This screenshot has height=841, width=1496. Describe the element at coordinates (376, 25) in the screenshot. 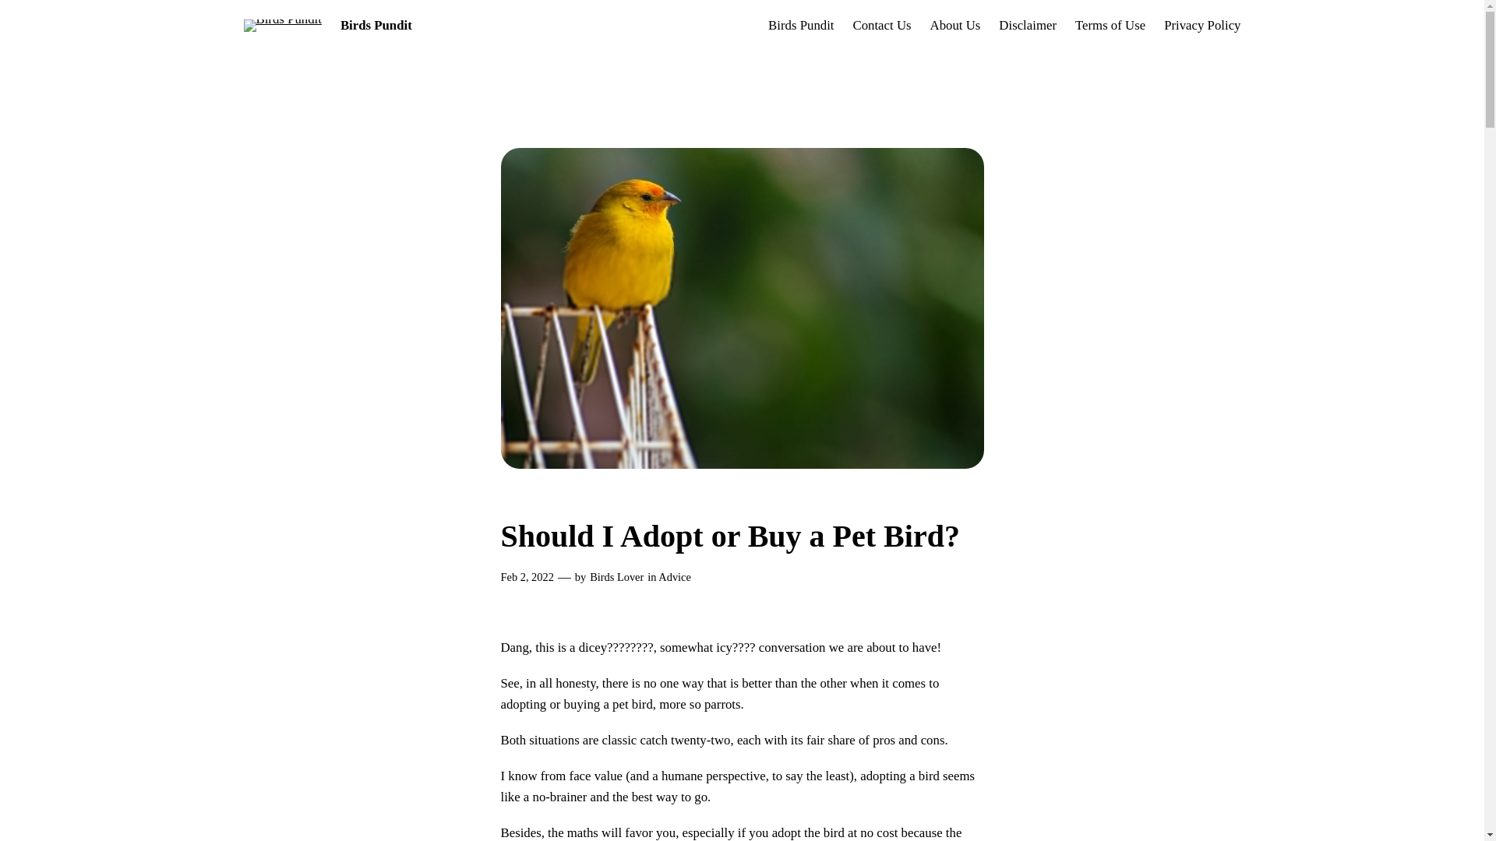

I see `Birds Pundit` at that location.